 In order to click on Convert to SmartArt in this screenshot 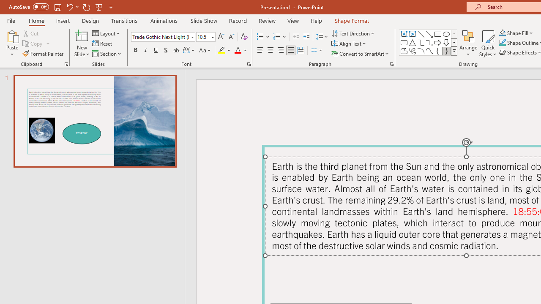, I will do `click(361, 53)`.